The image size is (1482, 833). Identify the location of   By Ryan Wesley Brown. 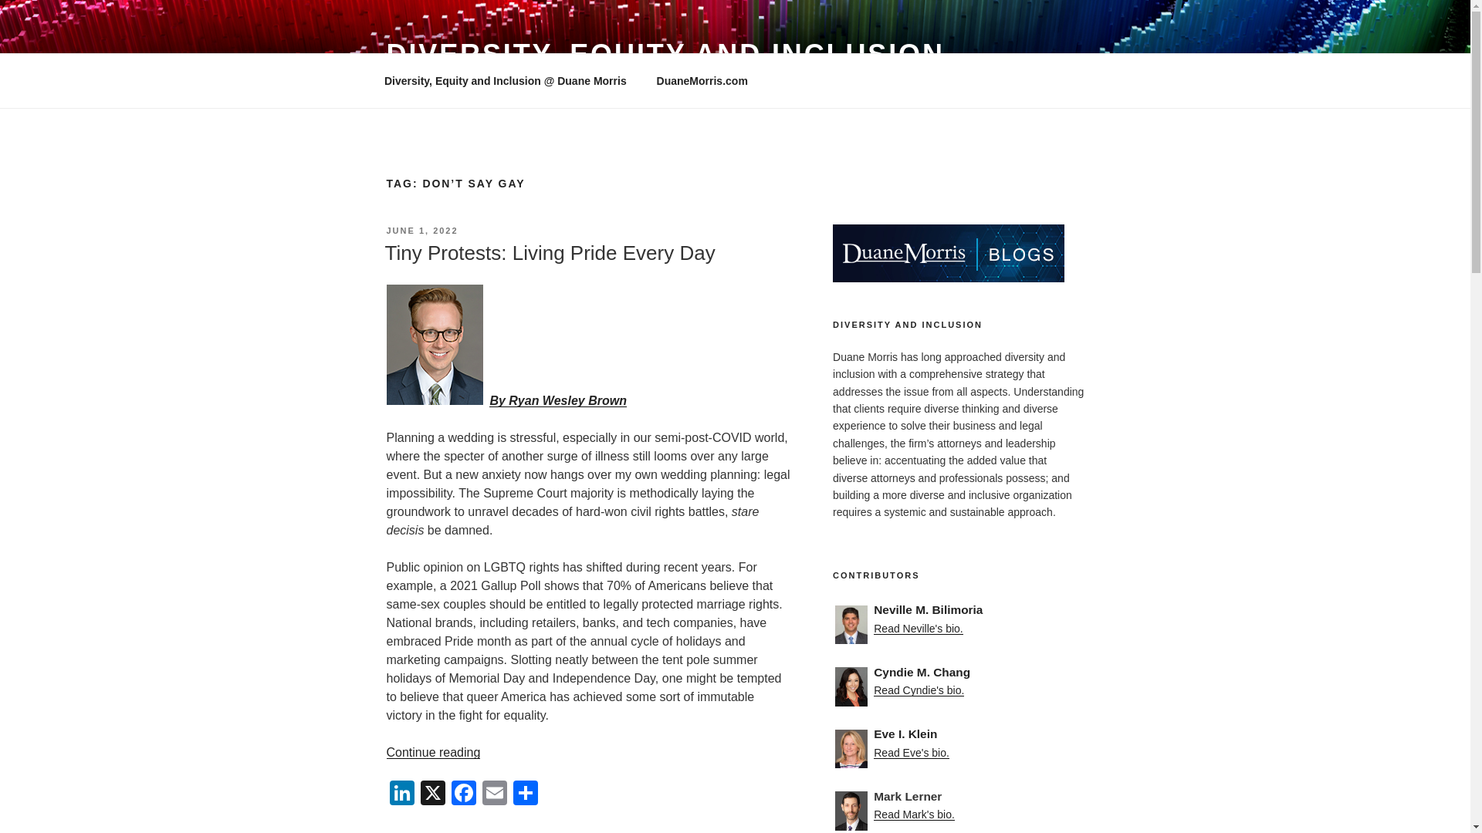
(505, 400).